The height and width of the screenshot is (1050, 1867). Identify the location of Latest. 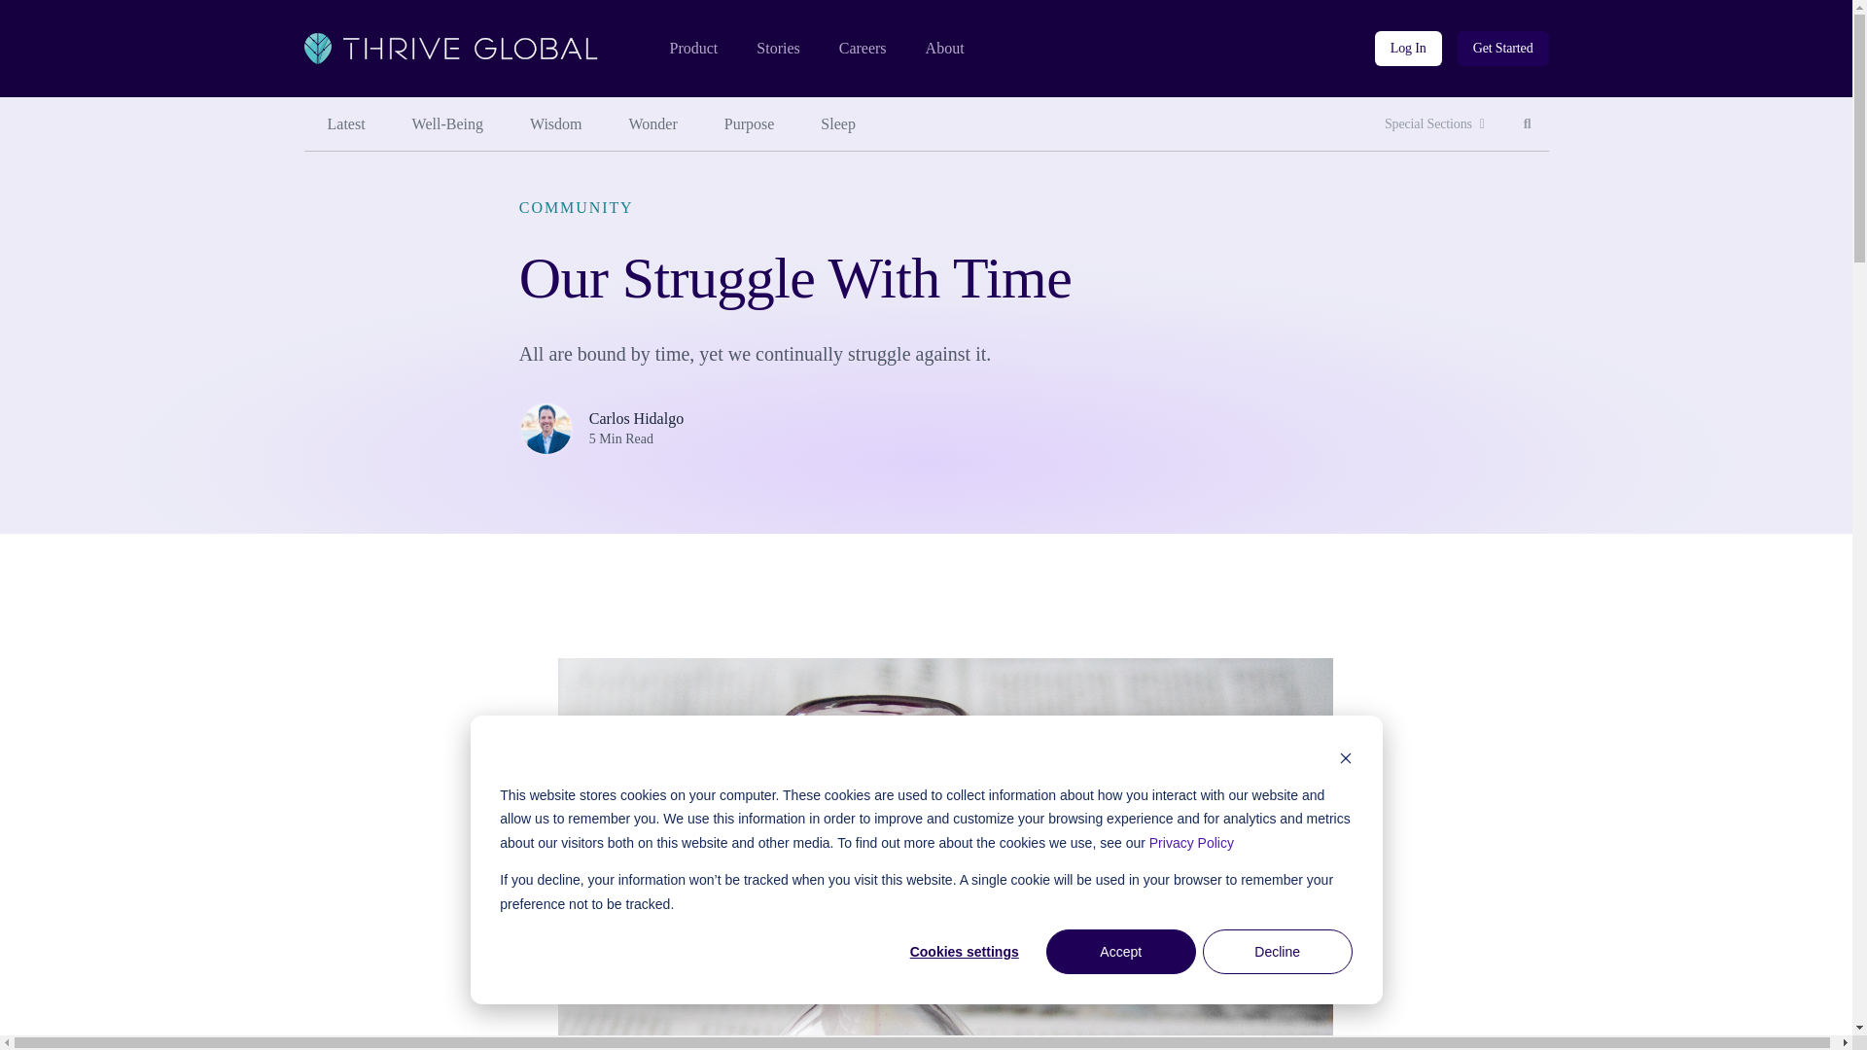
(345, 124).